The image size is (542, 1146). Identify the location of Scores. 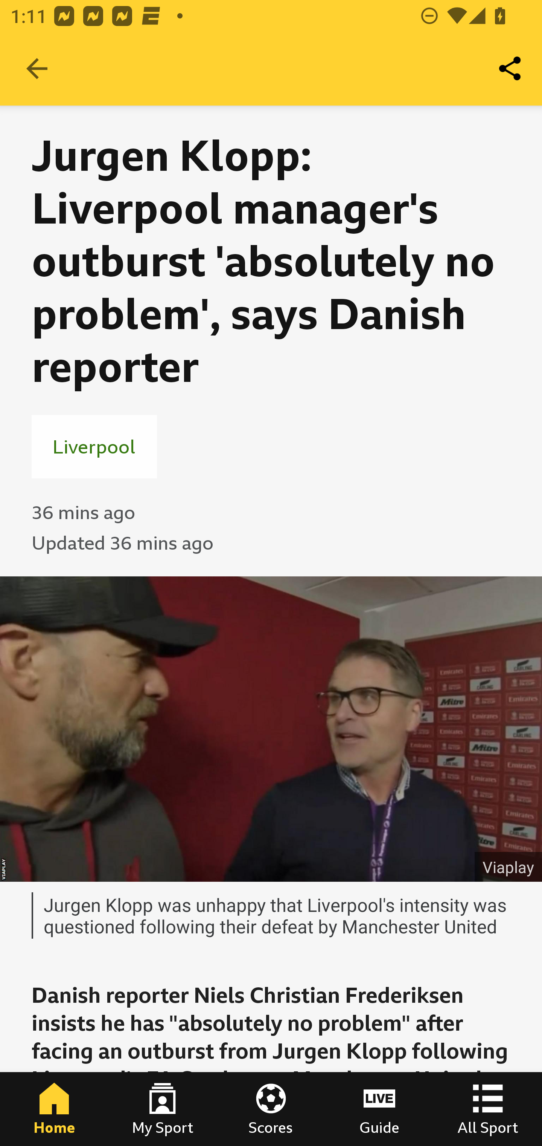
(271, 1109).